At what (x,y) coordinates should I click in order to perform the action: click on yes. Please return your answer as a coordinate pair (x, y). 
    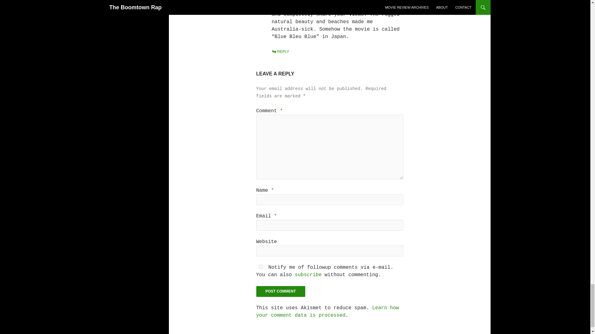
    Looking at the image, I should click on (260, 267).